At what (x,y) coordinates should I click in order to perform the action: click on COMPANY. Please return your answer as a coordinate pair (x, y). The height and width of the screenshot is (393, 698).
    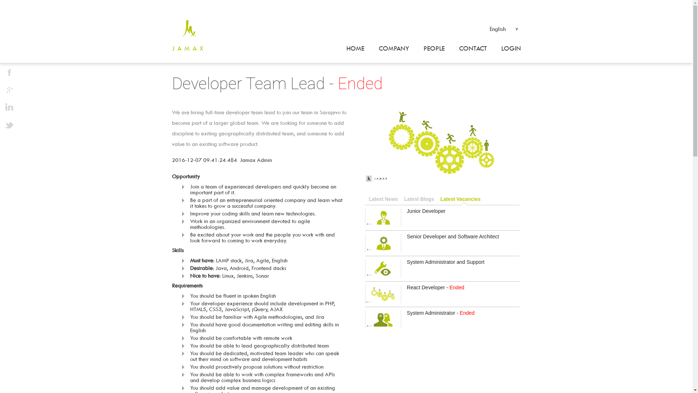
    Looking at the image, I should click on (394, 49).